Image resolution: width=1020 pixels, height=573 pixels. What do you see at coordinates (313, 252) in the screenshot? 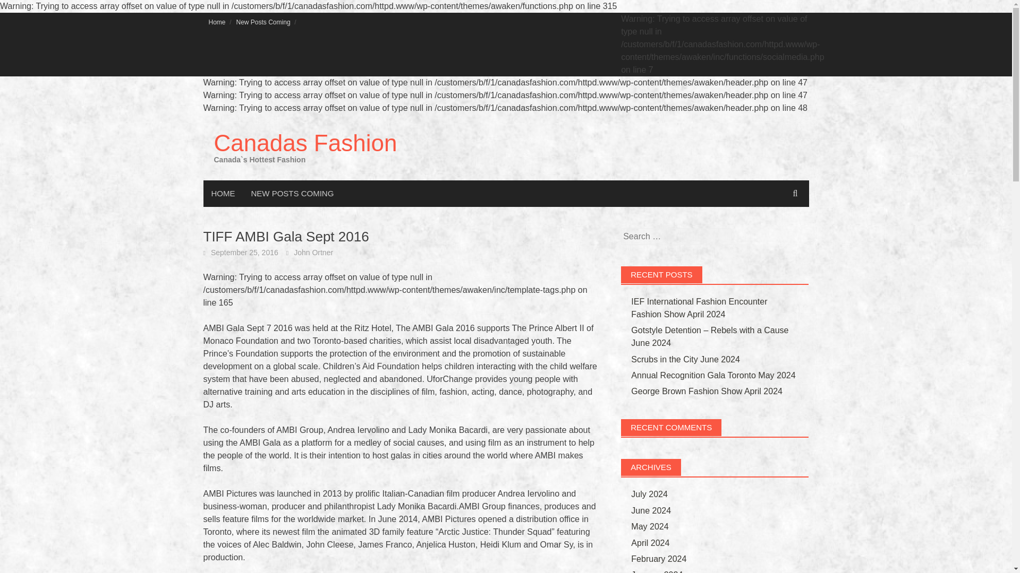
I see `John Ortner` at bounding box center [313, 252].